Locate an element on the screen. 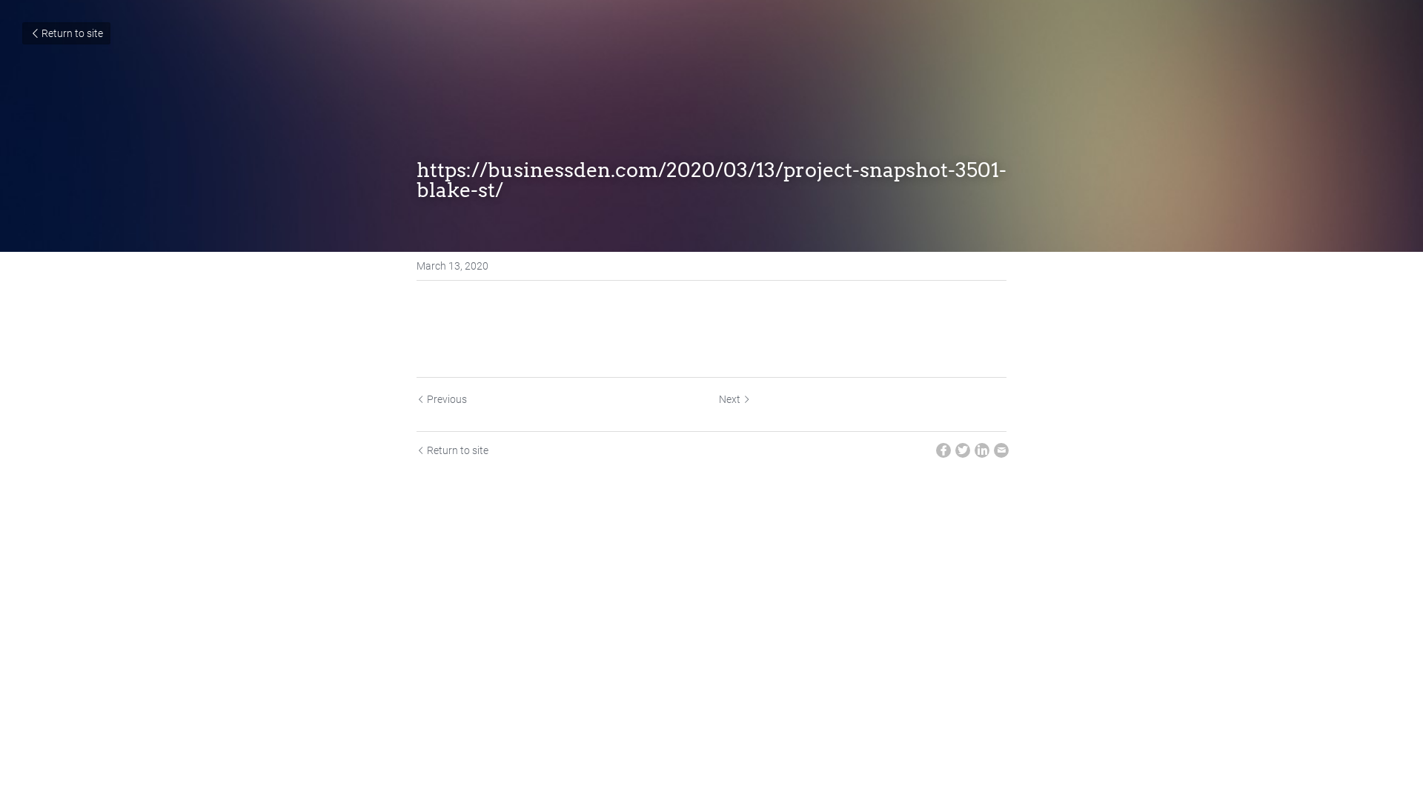 This screenshot has height=800, width=1423. Next is located at coordinates (735, 399).